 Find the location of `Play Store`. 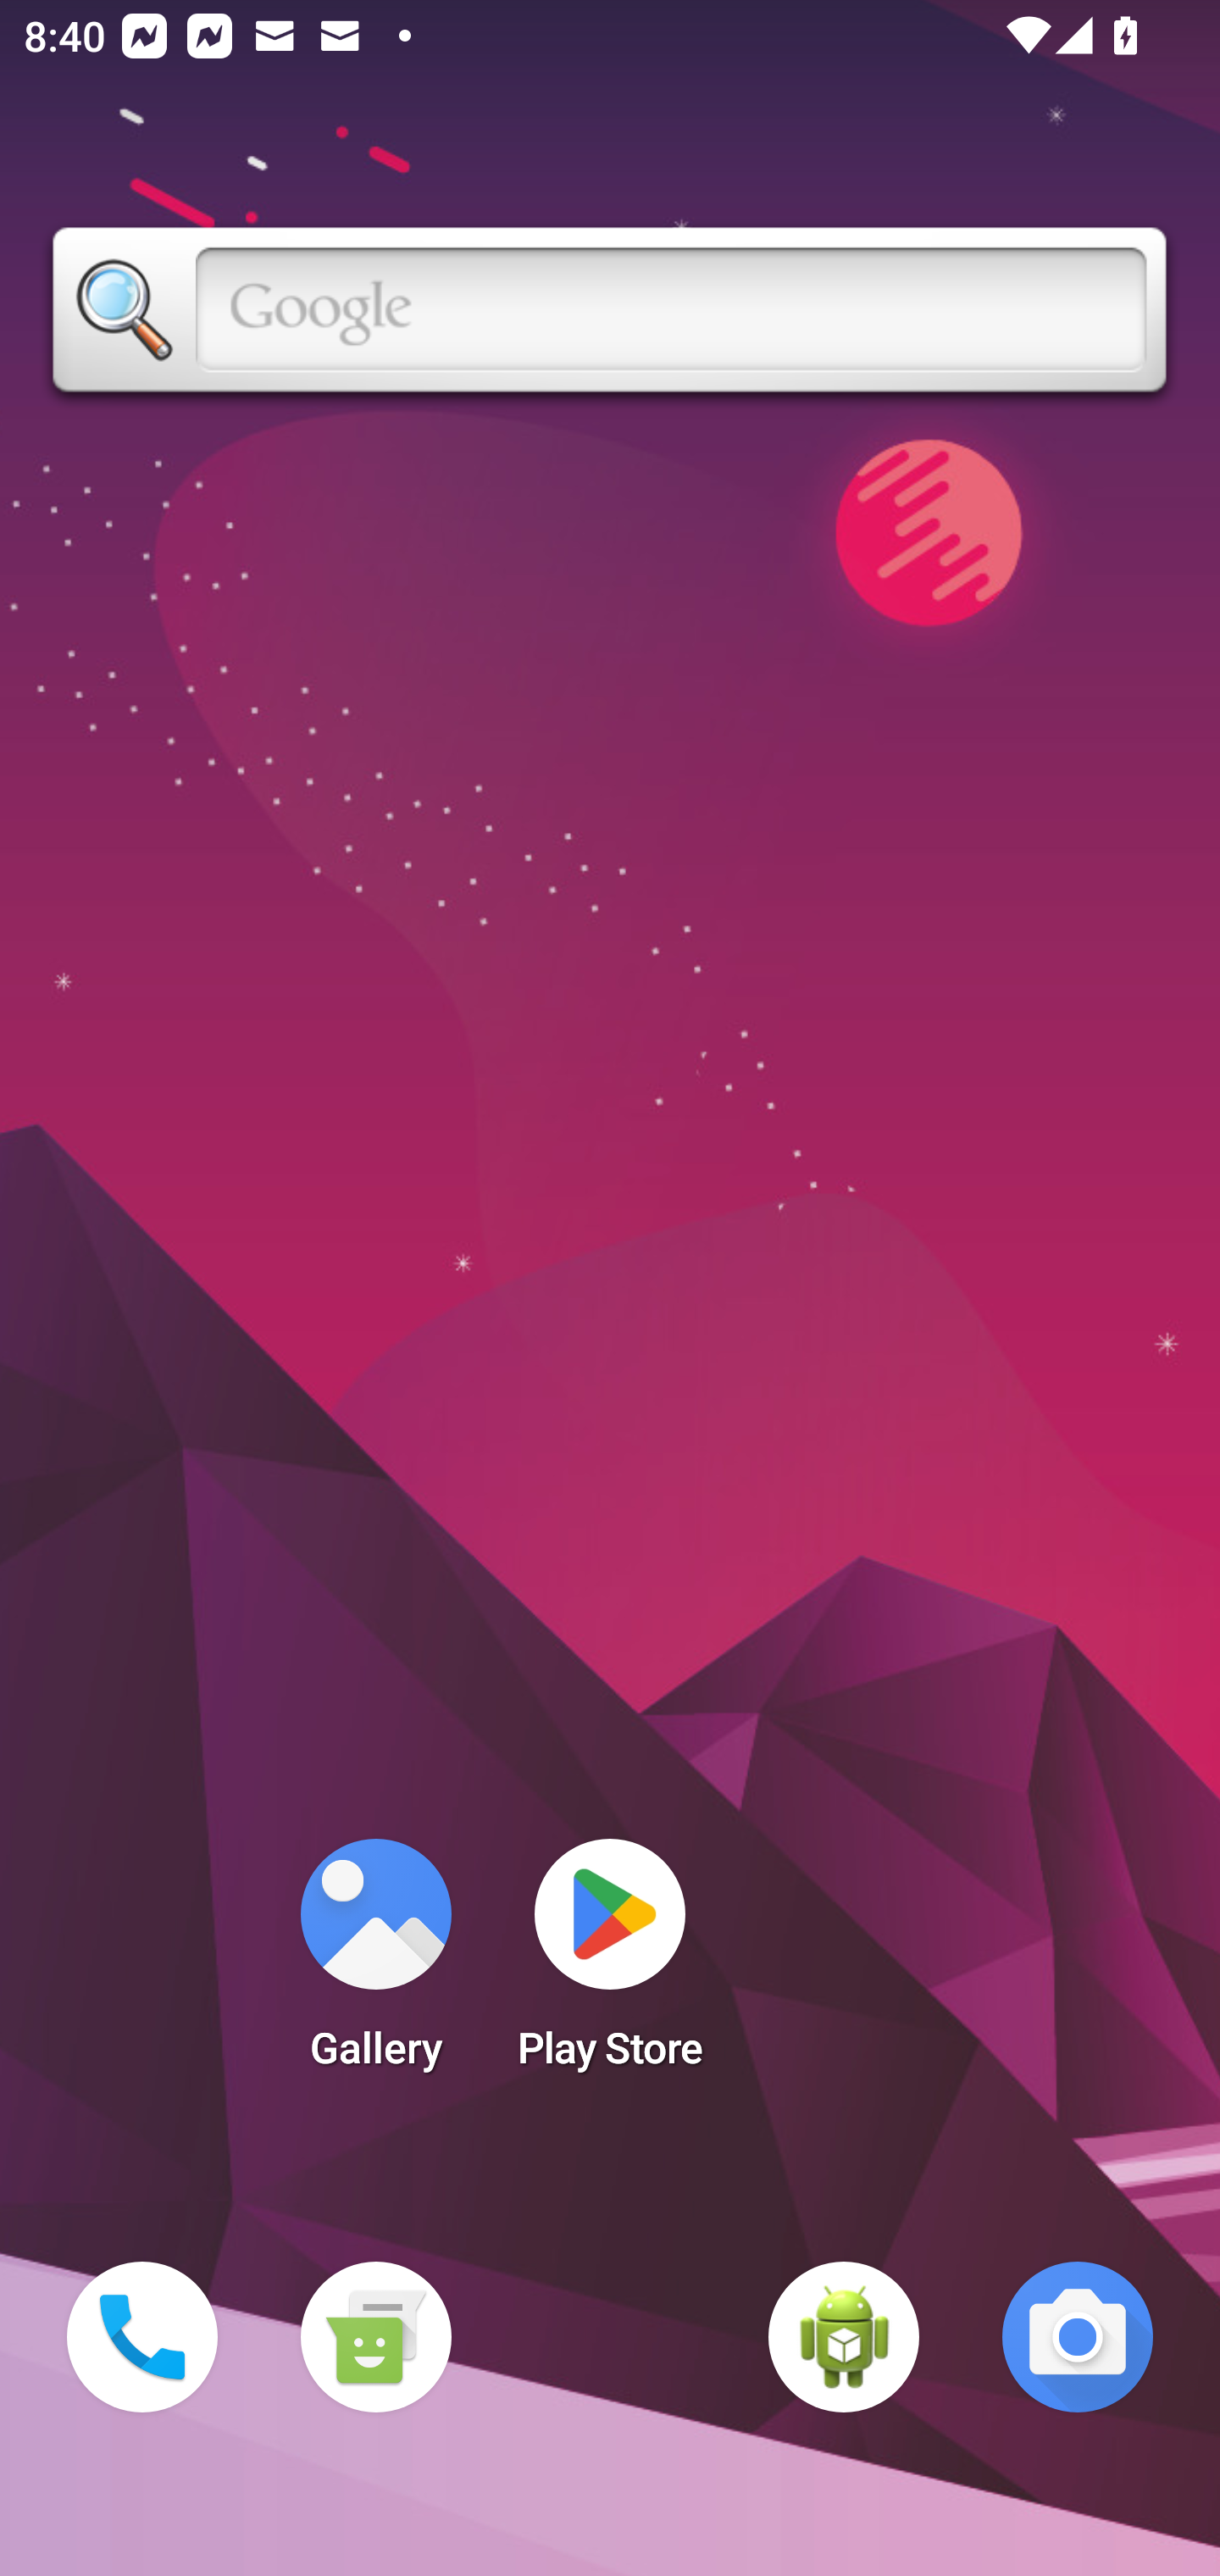

Play Store is located at coordinates (610, 1964).